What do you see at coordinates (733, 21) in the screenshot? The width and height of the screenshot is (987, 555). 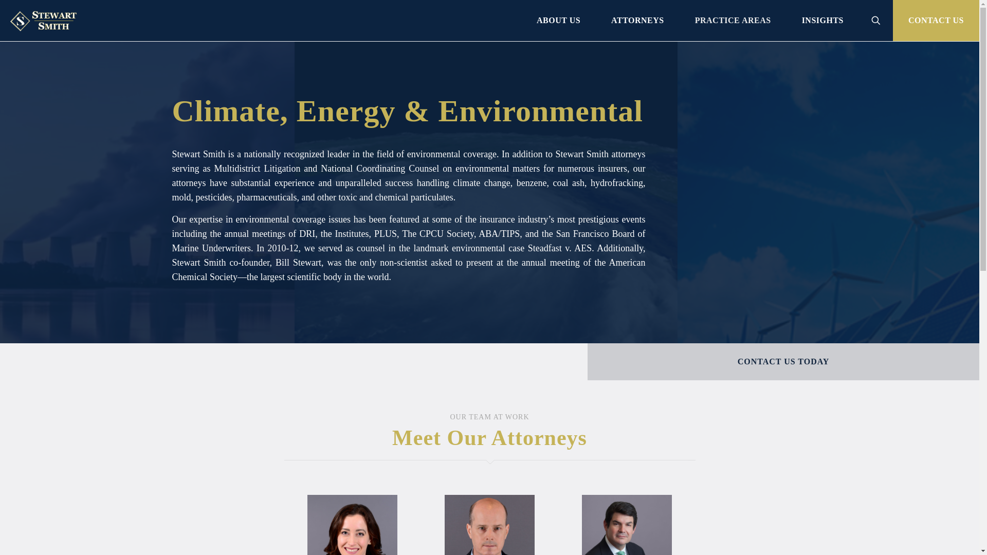 I see `PRACTICE AREAS` at bounding box center [733, 21].